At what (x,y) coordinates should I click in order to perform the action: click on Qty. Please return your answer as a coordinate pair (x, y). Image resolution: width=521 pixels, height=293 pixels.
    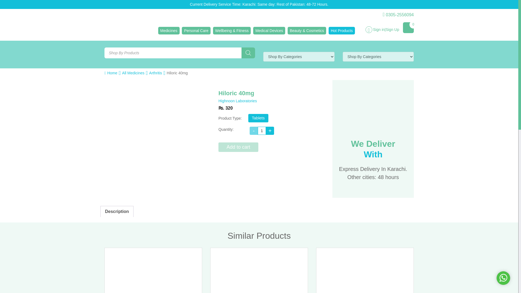
    Looking at the image, I should click on (262, 130).